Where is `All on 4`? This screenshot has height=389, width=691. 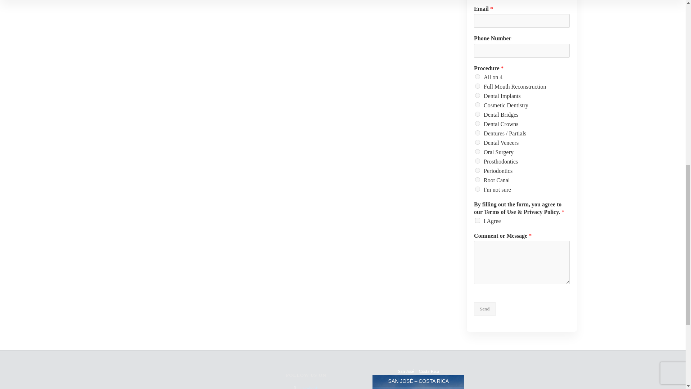
All on 4 is located at coordinates (478, 77).